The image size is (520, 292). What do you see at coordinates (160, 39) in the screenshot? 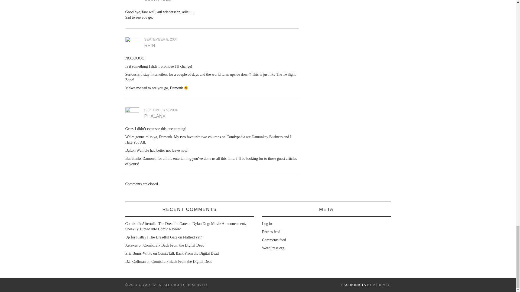
I see `SEPTEMBER 8, 2004` at bounding box center [160, 39].